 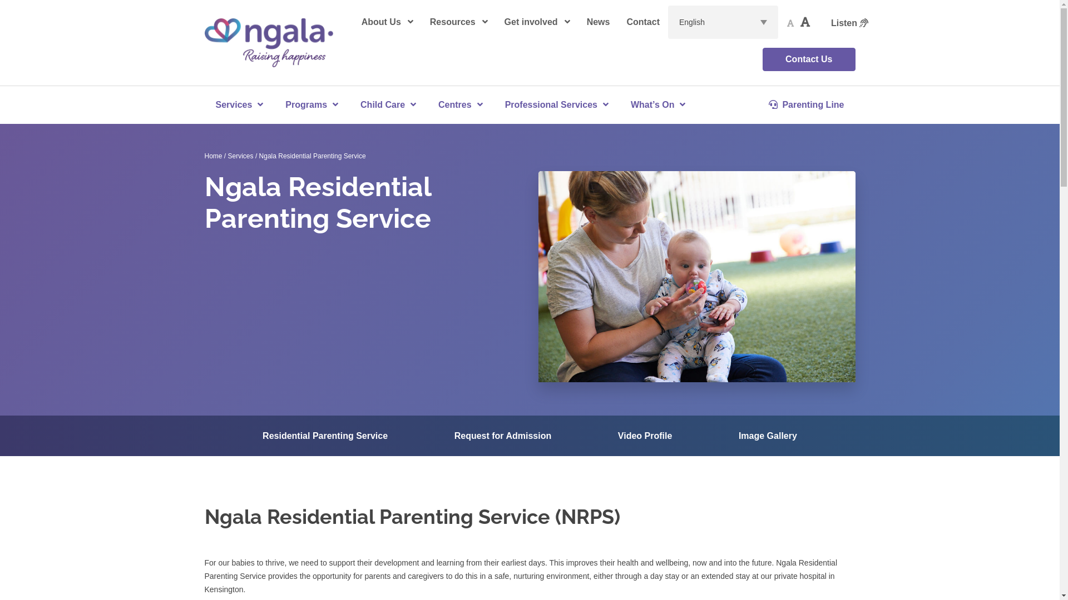 What do you see at coordinates (239, 104) in the screenshot?
I see `Services` at bounding box center [239, 104].